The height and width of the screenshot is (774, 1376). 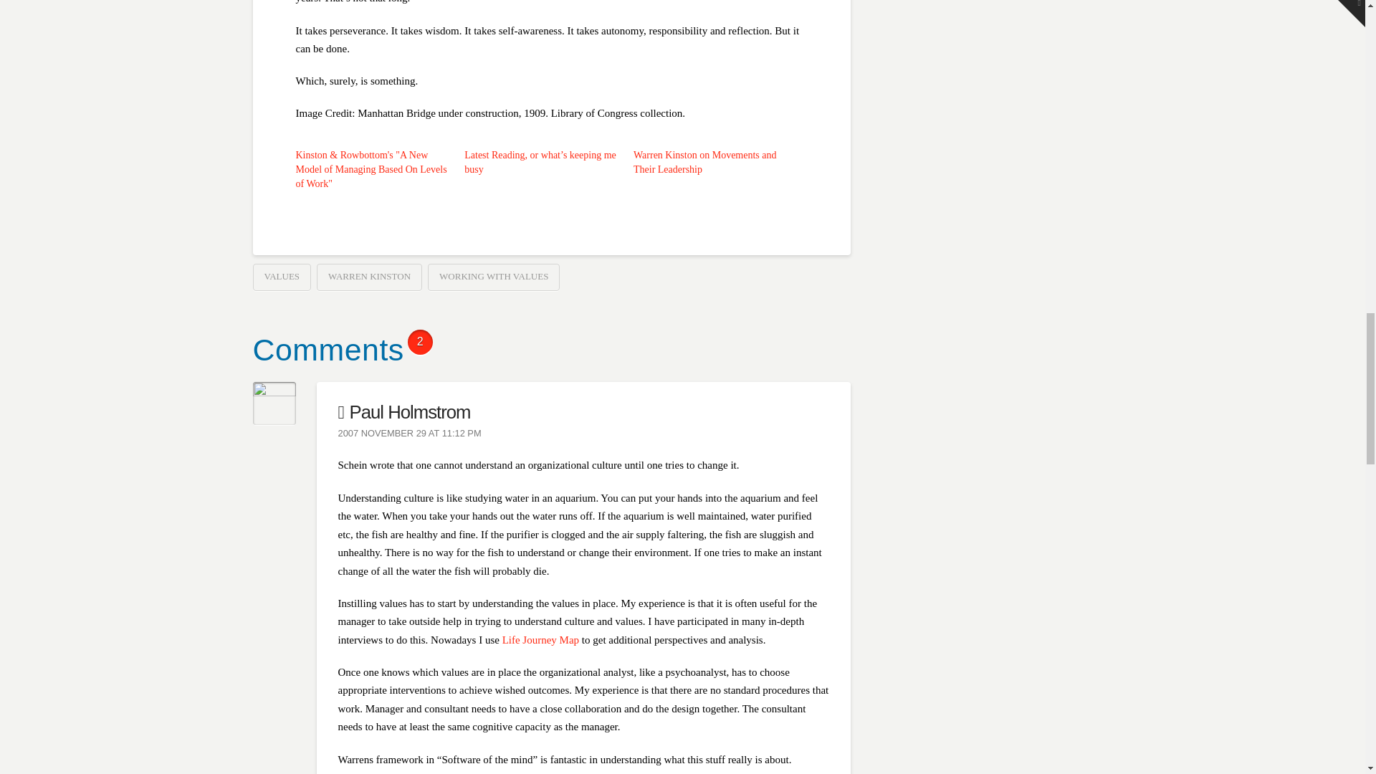 I want to click on Paul Holmstrom, so click(x=404, y=411).